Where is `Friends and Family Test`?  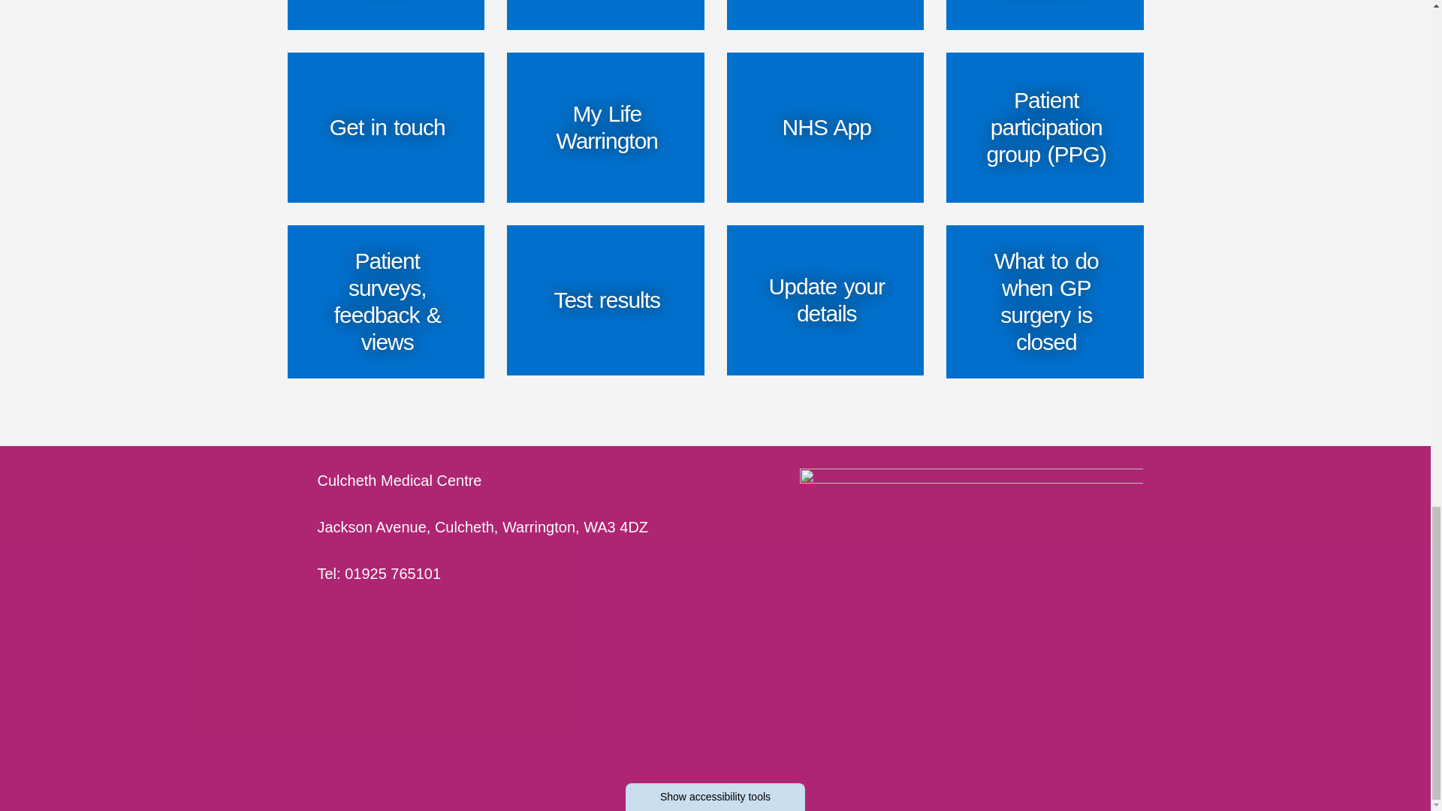 Friends and Family Test is located at coordinates (825, 15).